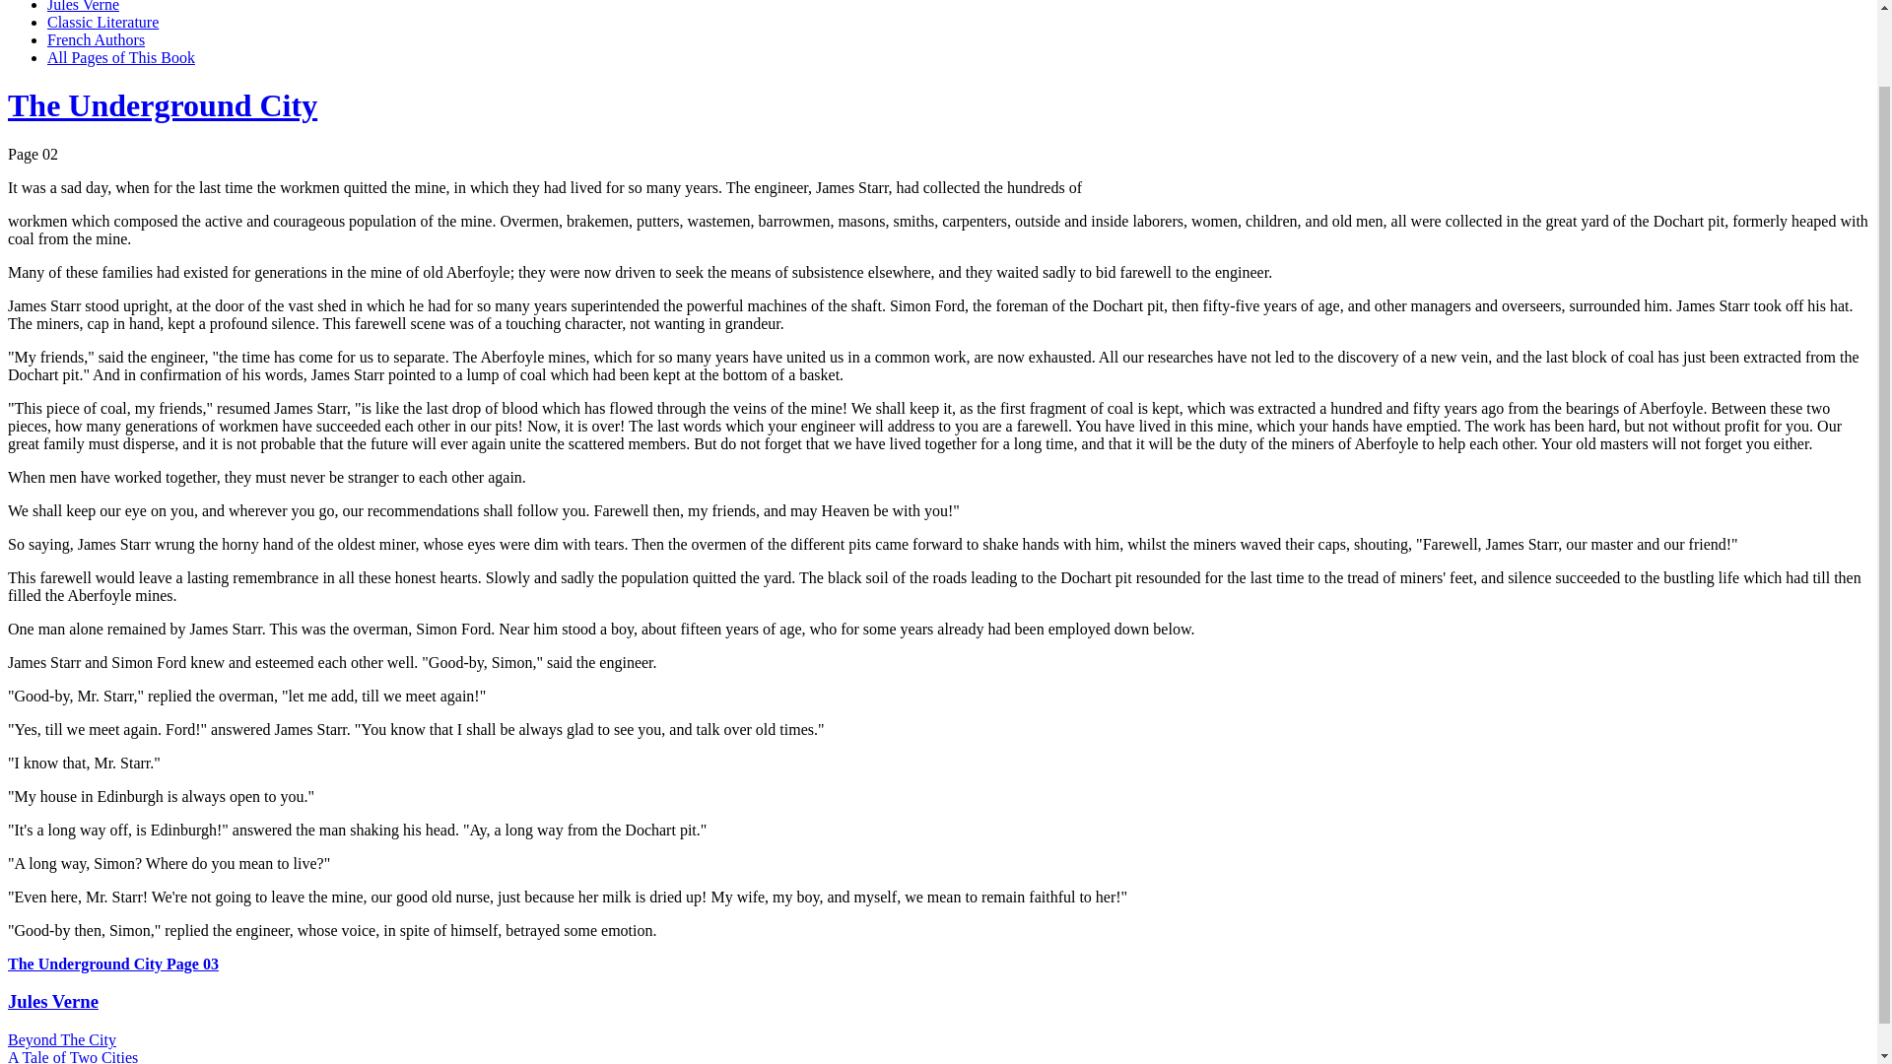 The width and height of the screenshot is (1892, 1064). Describe the element at coordinates (83, 6) in the screenshot. I see `Jules Verne` at that location.